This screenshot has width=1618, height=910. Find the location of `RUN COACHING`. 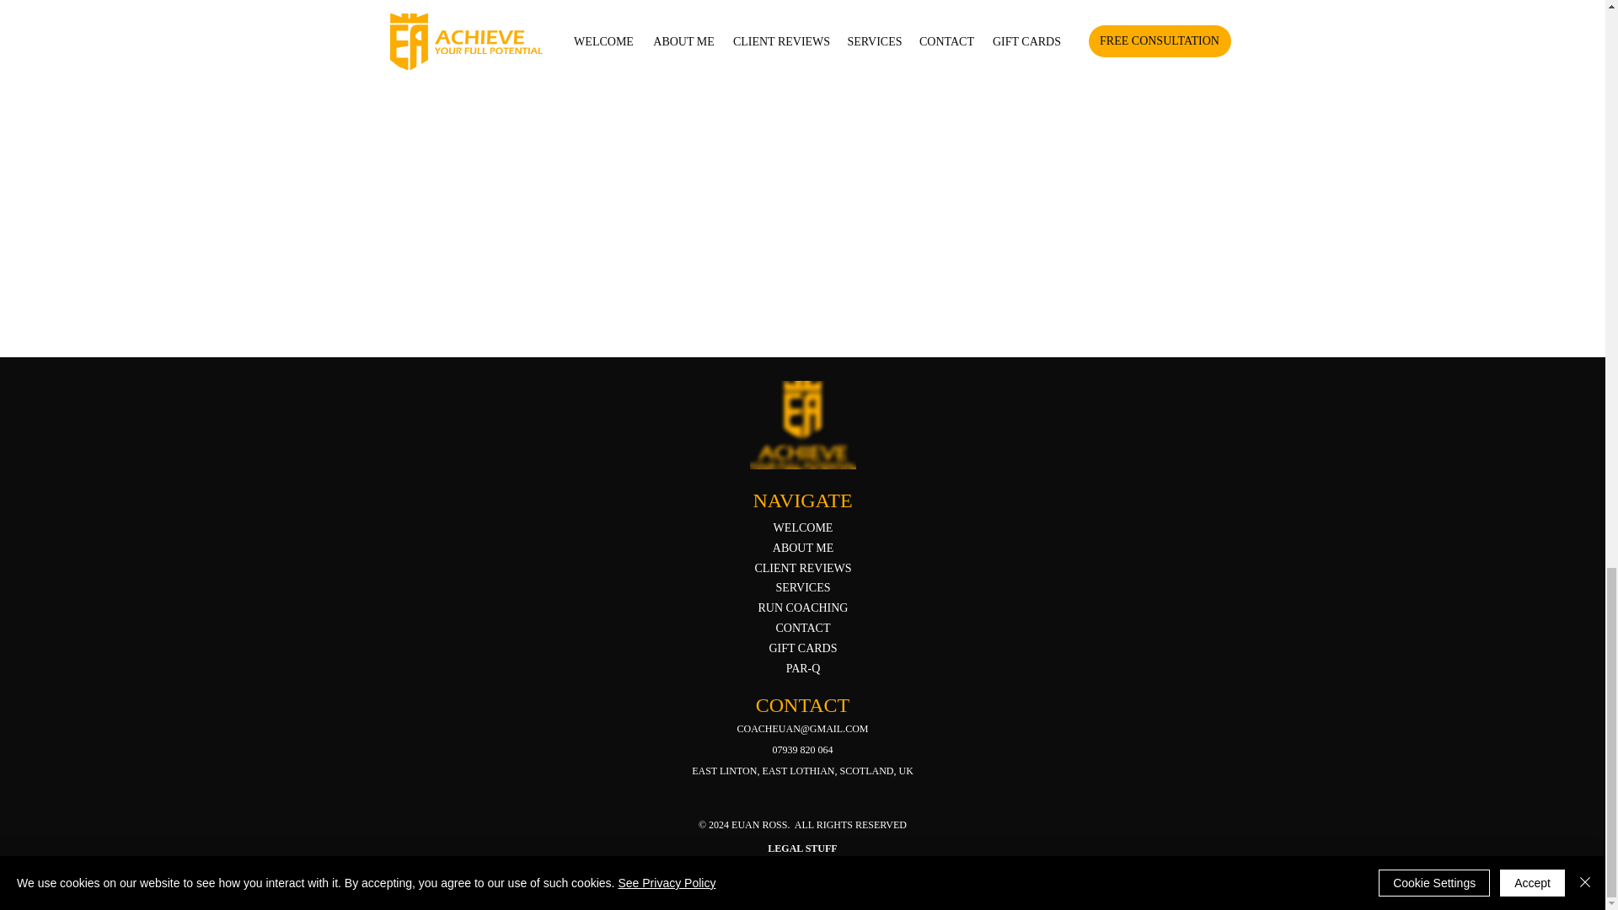

RUN COACHING is located at coordinates (803, 608).